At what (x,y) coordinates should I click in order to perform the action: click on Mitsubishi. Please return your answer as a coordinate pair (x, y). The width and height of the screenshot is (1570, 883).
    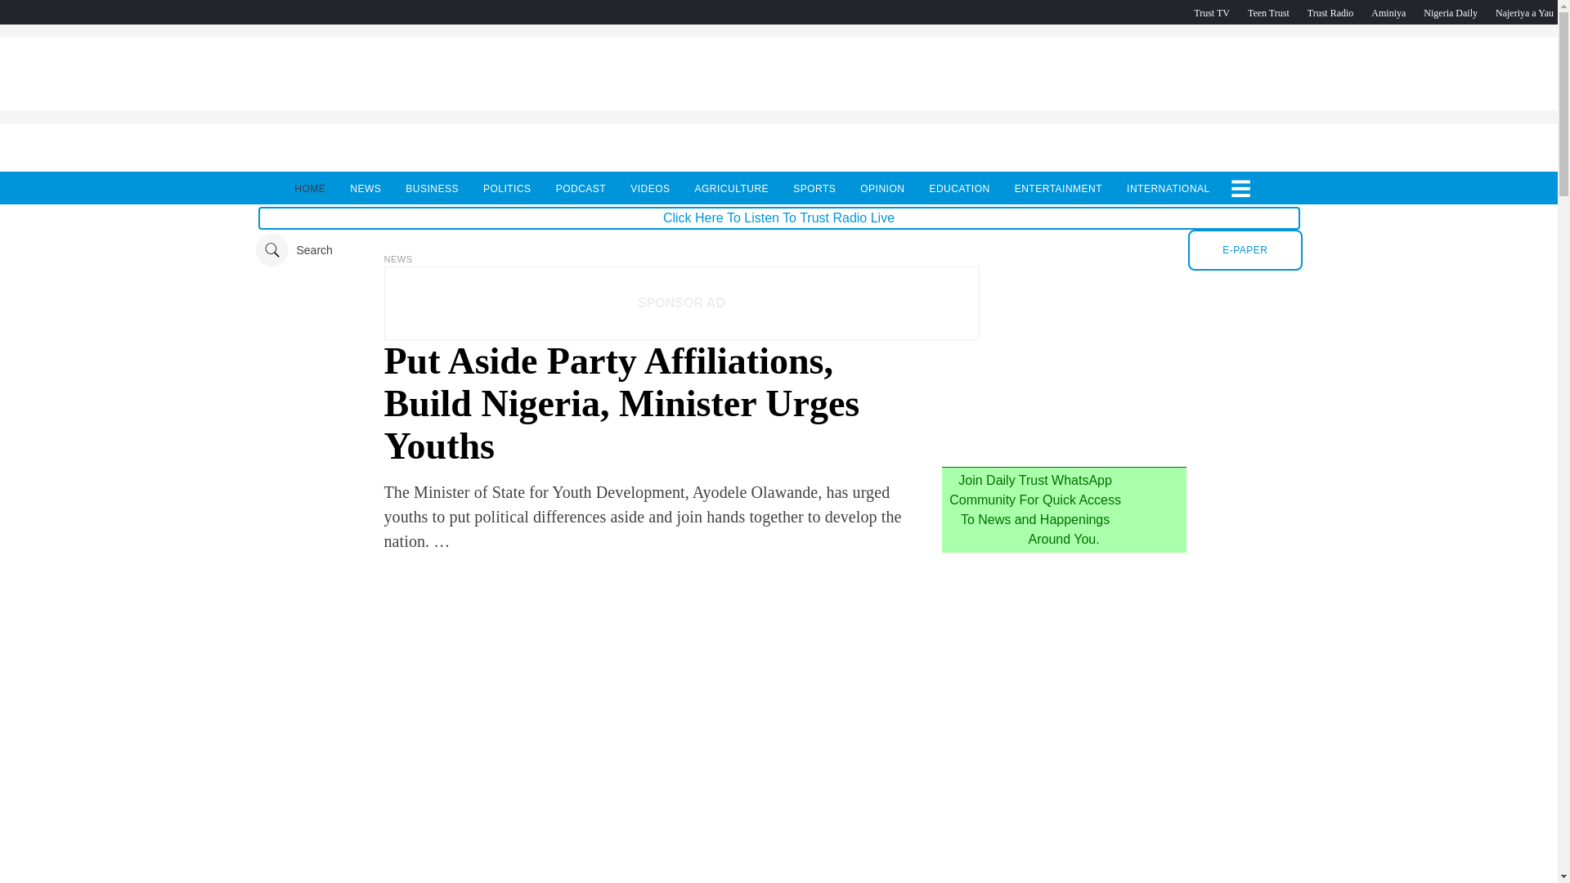
    Looking at the image, I should click on (1063, 448).